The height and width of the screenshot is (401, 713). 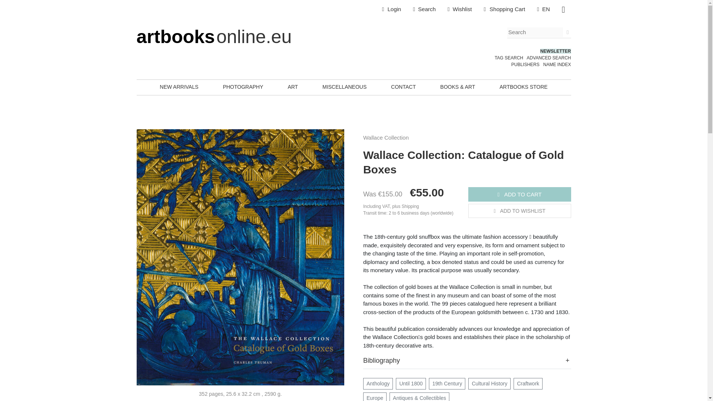 What do you see at coordinates (525, 65) in the screenshot?
I see `PUBLISHERS` at bounding box center [525, 65].